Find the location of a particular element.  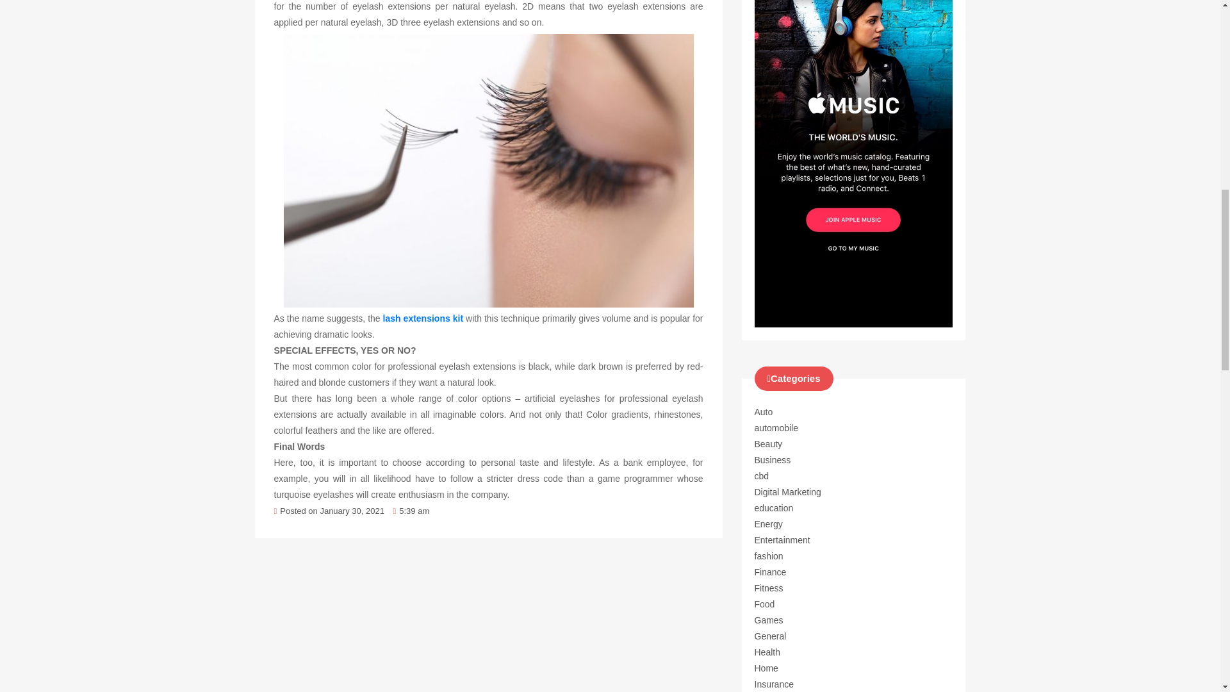

cbd is located at coordinates (762, 475).